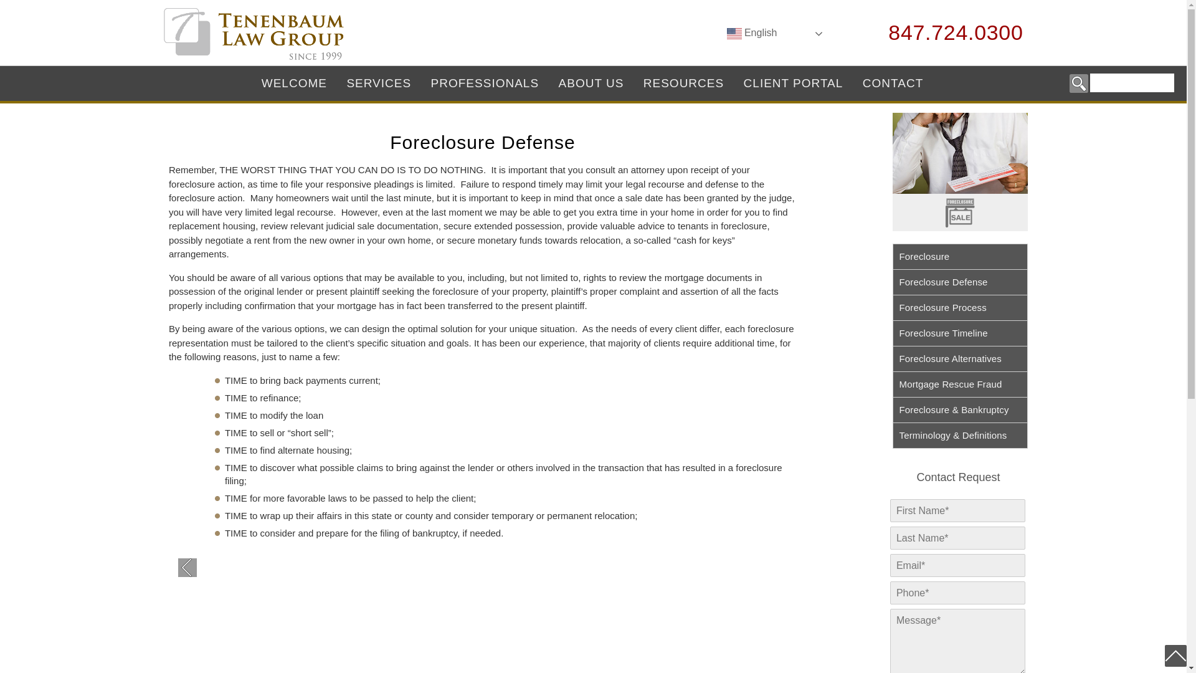 This screenshot has height=673, width=1196. What do you see at coordinates (294, 82) in the screenshot?
I see `WELCOME` at bounding box center [294, 82].